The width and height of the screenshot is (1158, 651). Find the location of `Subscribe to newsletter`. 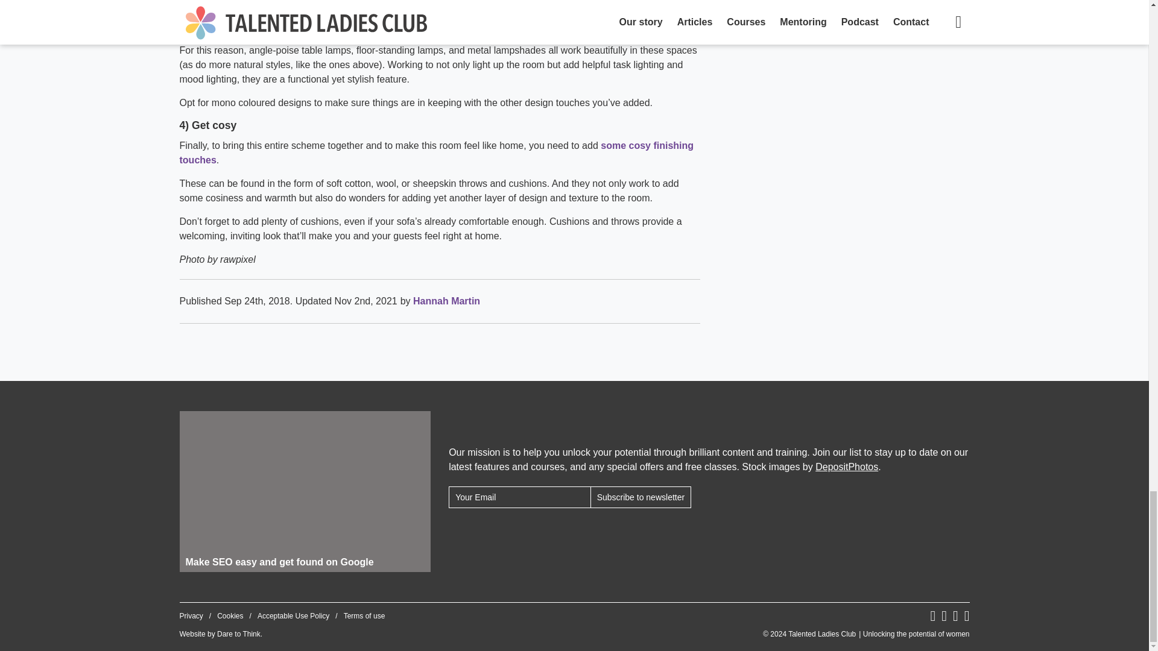

Subscribe to newsletter is located at coordinates (641, 497).